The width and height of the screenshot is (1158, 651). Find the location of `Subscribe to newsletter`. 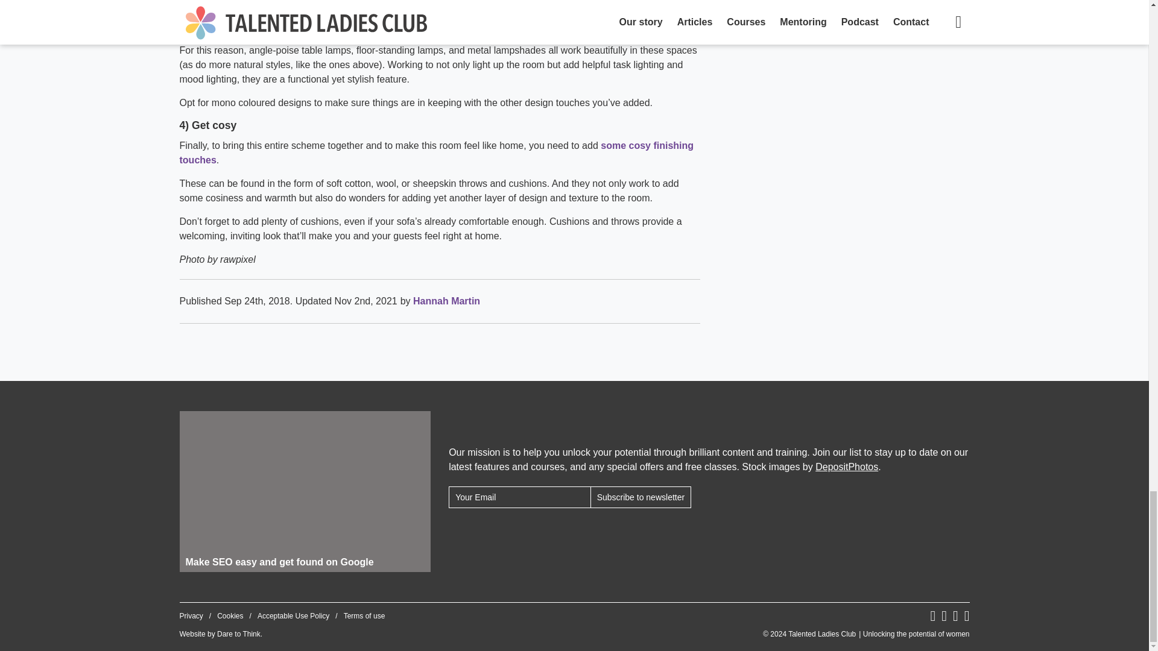

Subscribe to newsletter is located at coordinates (641, 497).